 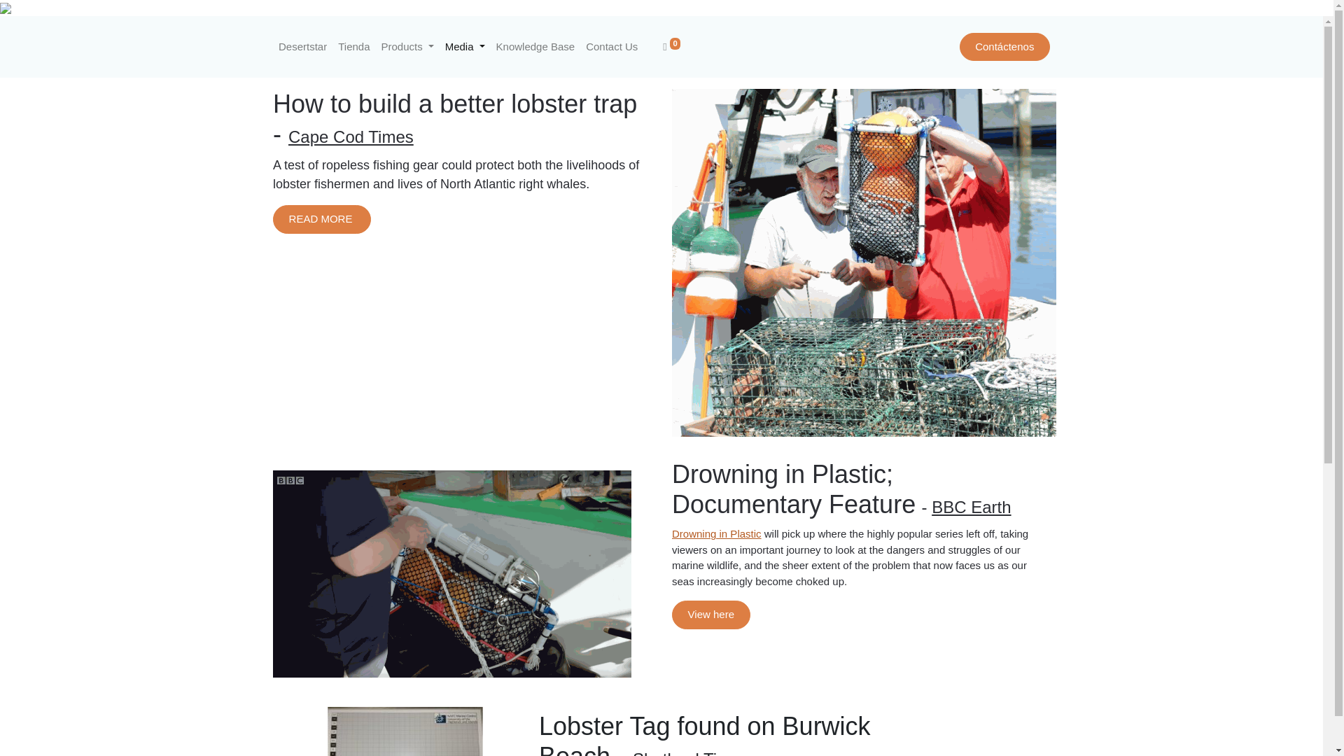 I want to click on READ MORE , so click(x=321, y=218).